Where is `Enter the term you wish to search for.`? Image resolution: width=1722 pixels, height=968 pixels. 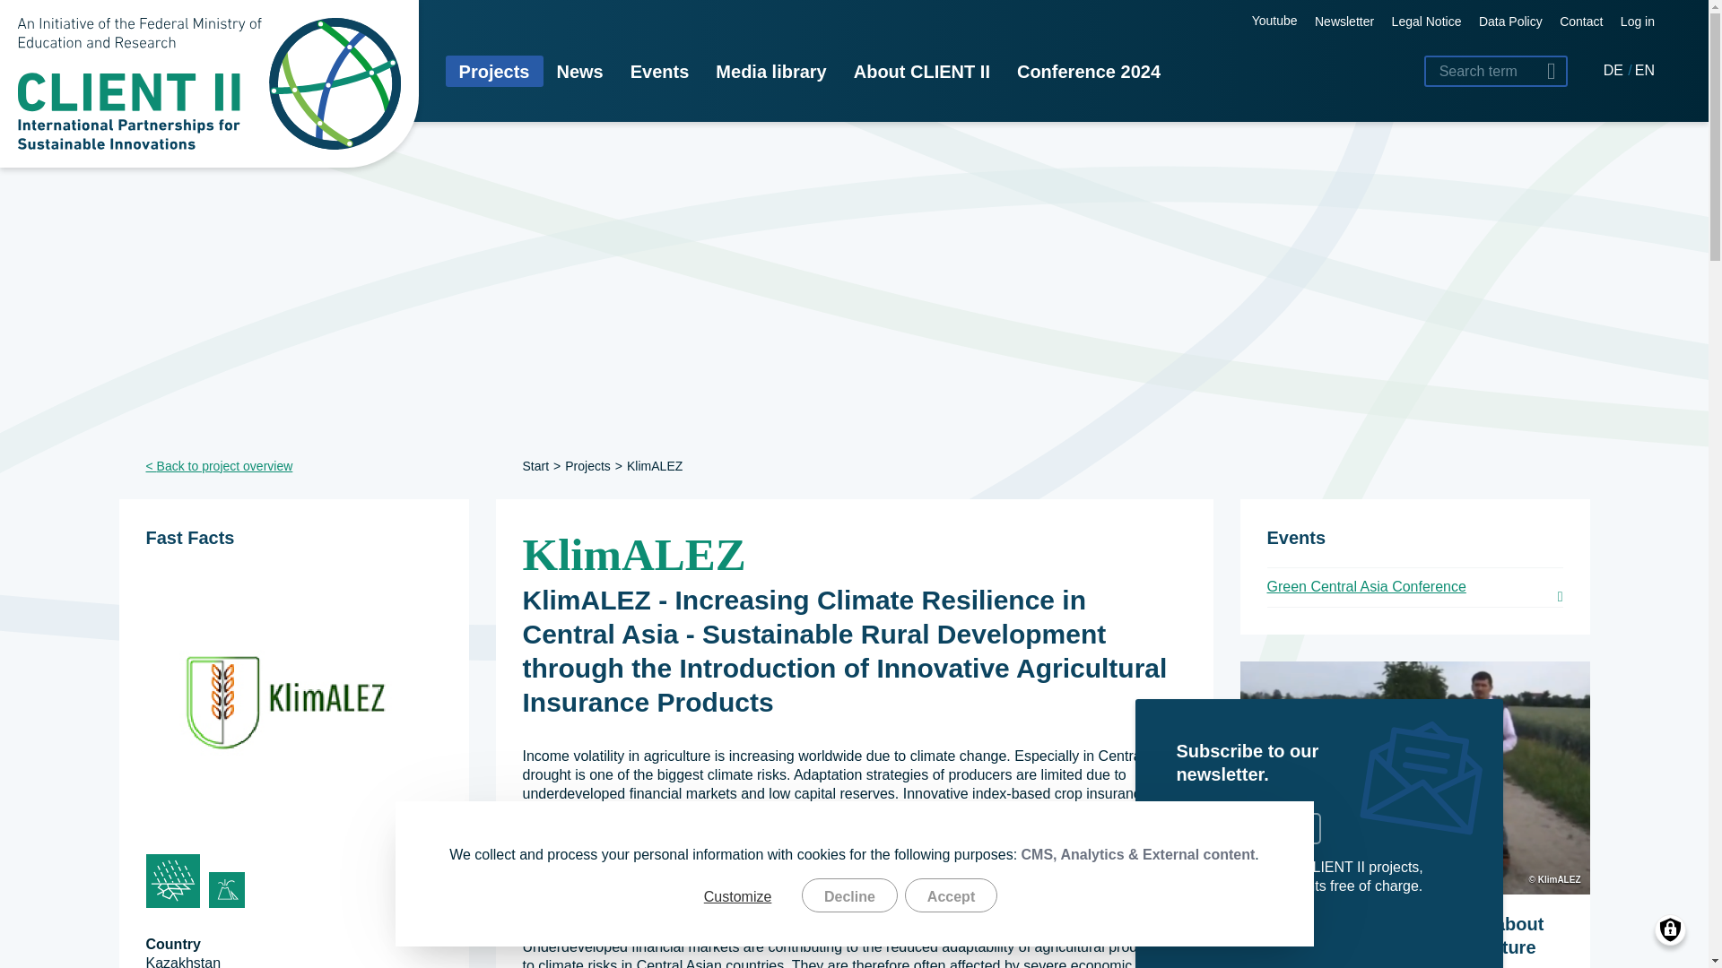
Enter the term you wish to search for. is located at coordinates (1495, 71).